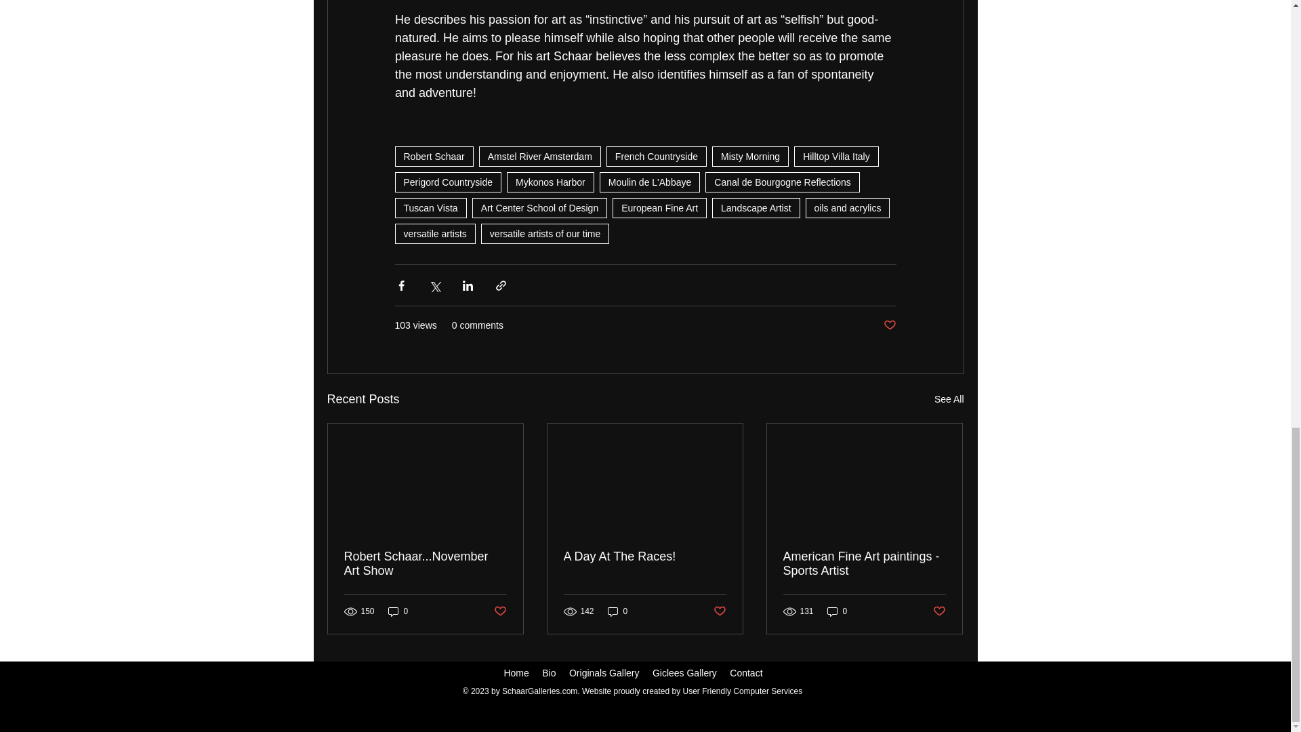 Image resolution: width=1301 pixels, height=732 pixels. Describe the element at coordinates (426, 564) in the screenshot. I see `Robert Schaar...November Art Show` at that location.